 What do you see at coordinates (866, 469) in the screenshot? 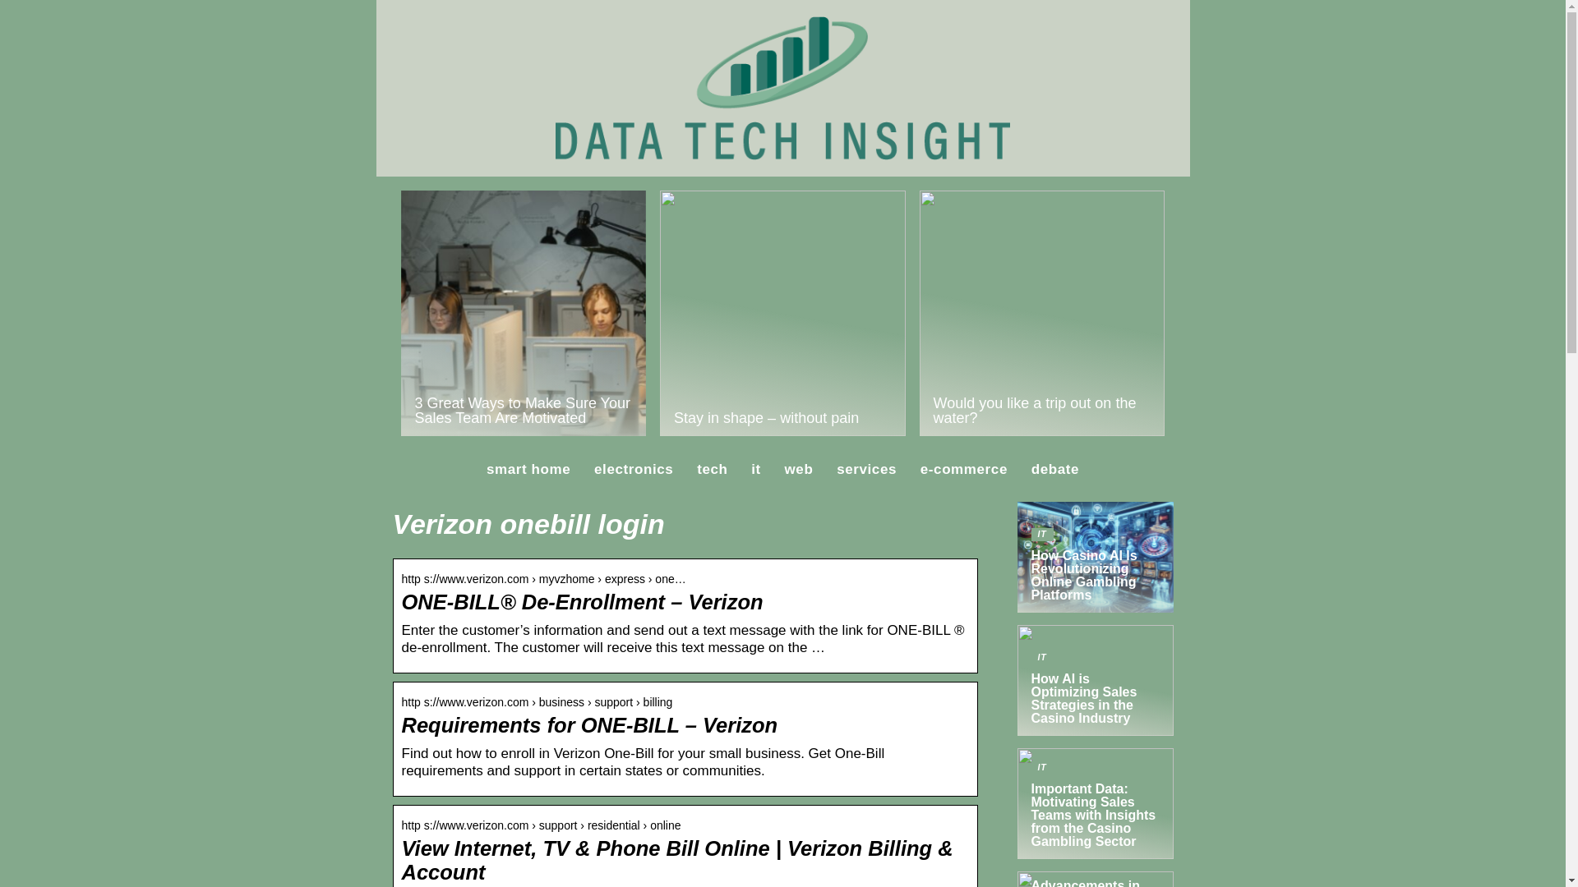
I see `services` at bounding box center [866, 469].